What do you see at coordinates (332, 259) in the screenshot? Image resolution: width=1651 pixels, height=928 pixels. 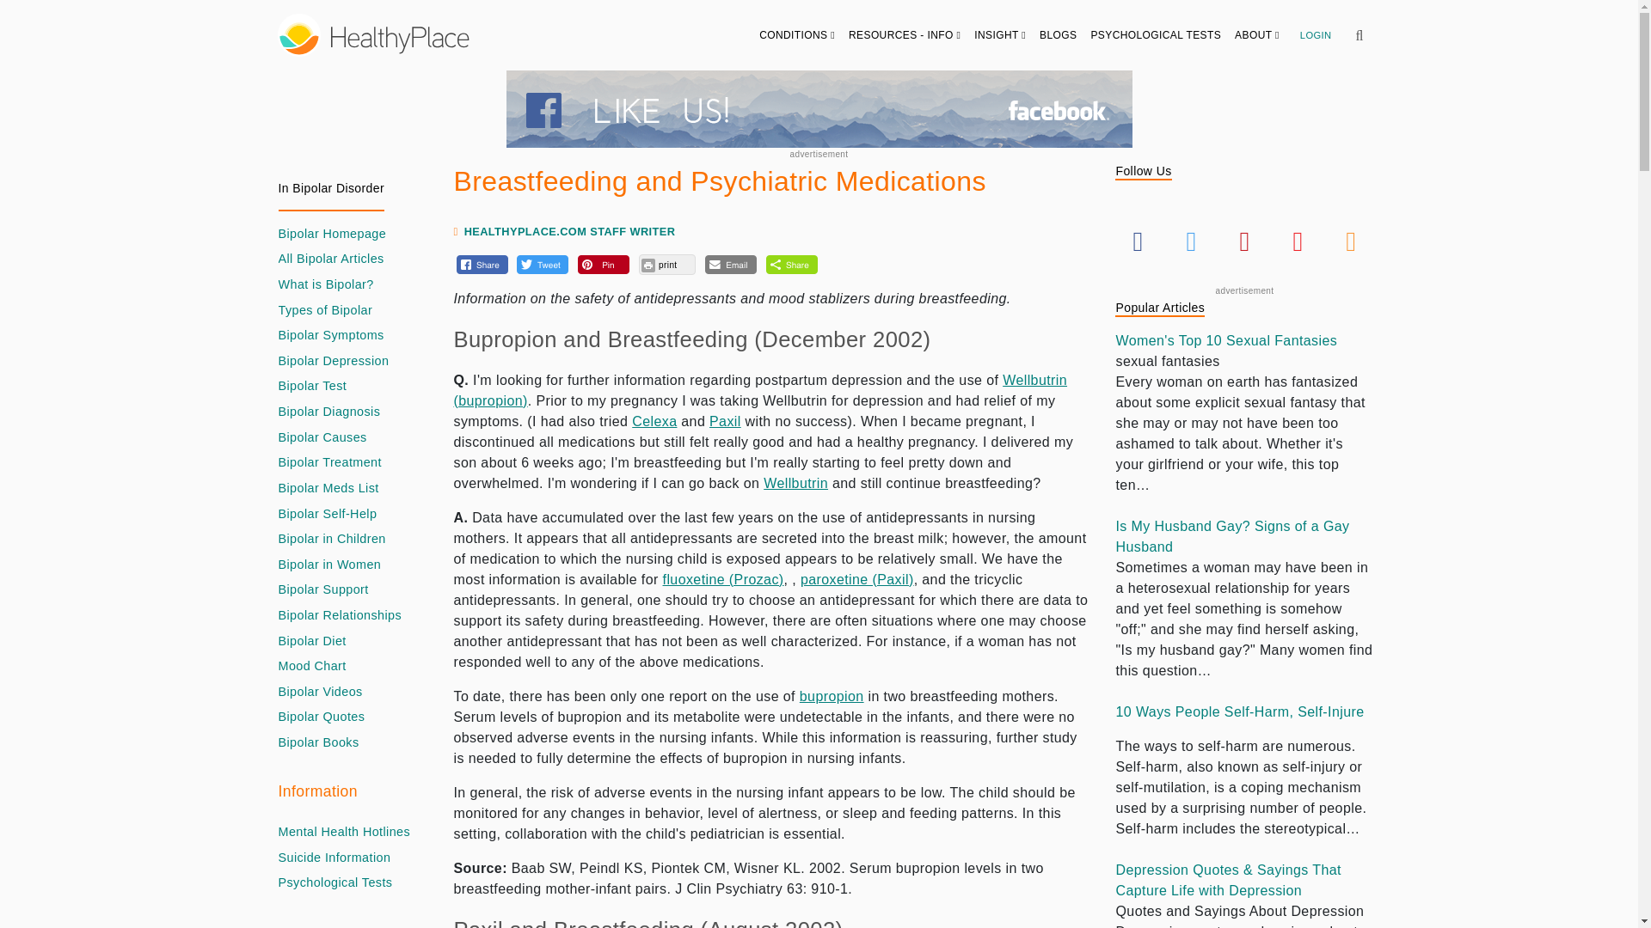 I see `All Bipolar Disorder Articles on HealthyPlace` at bounding box center [332, 259].